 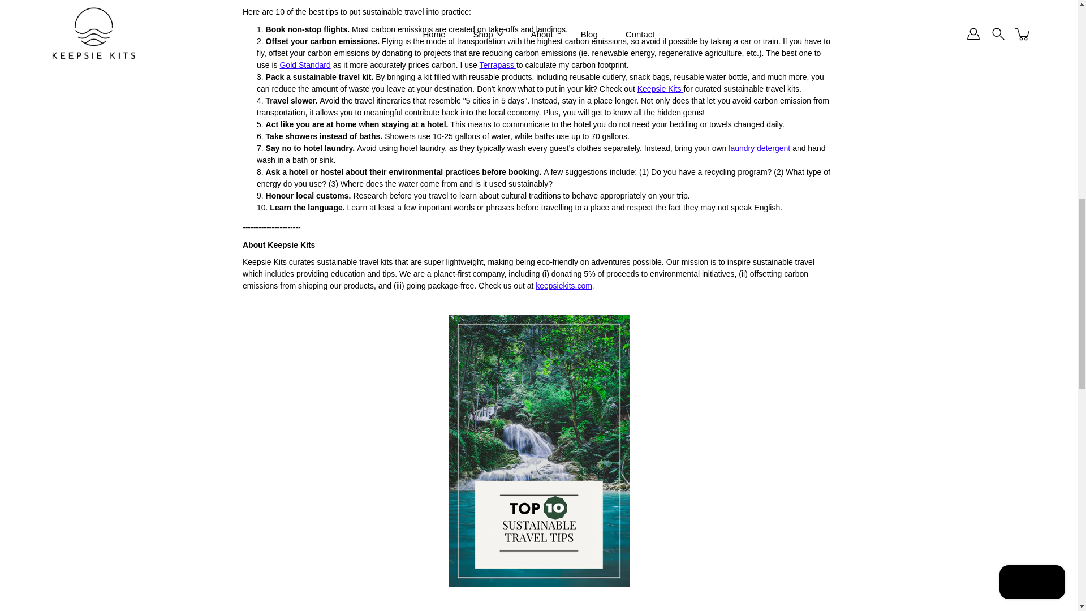 What do you see at coordinates (304, 64) in the screenshot?
I see `Gold Standard - Carbon Offsets` at bounding box center [304, 64].